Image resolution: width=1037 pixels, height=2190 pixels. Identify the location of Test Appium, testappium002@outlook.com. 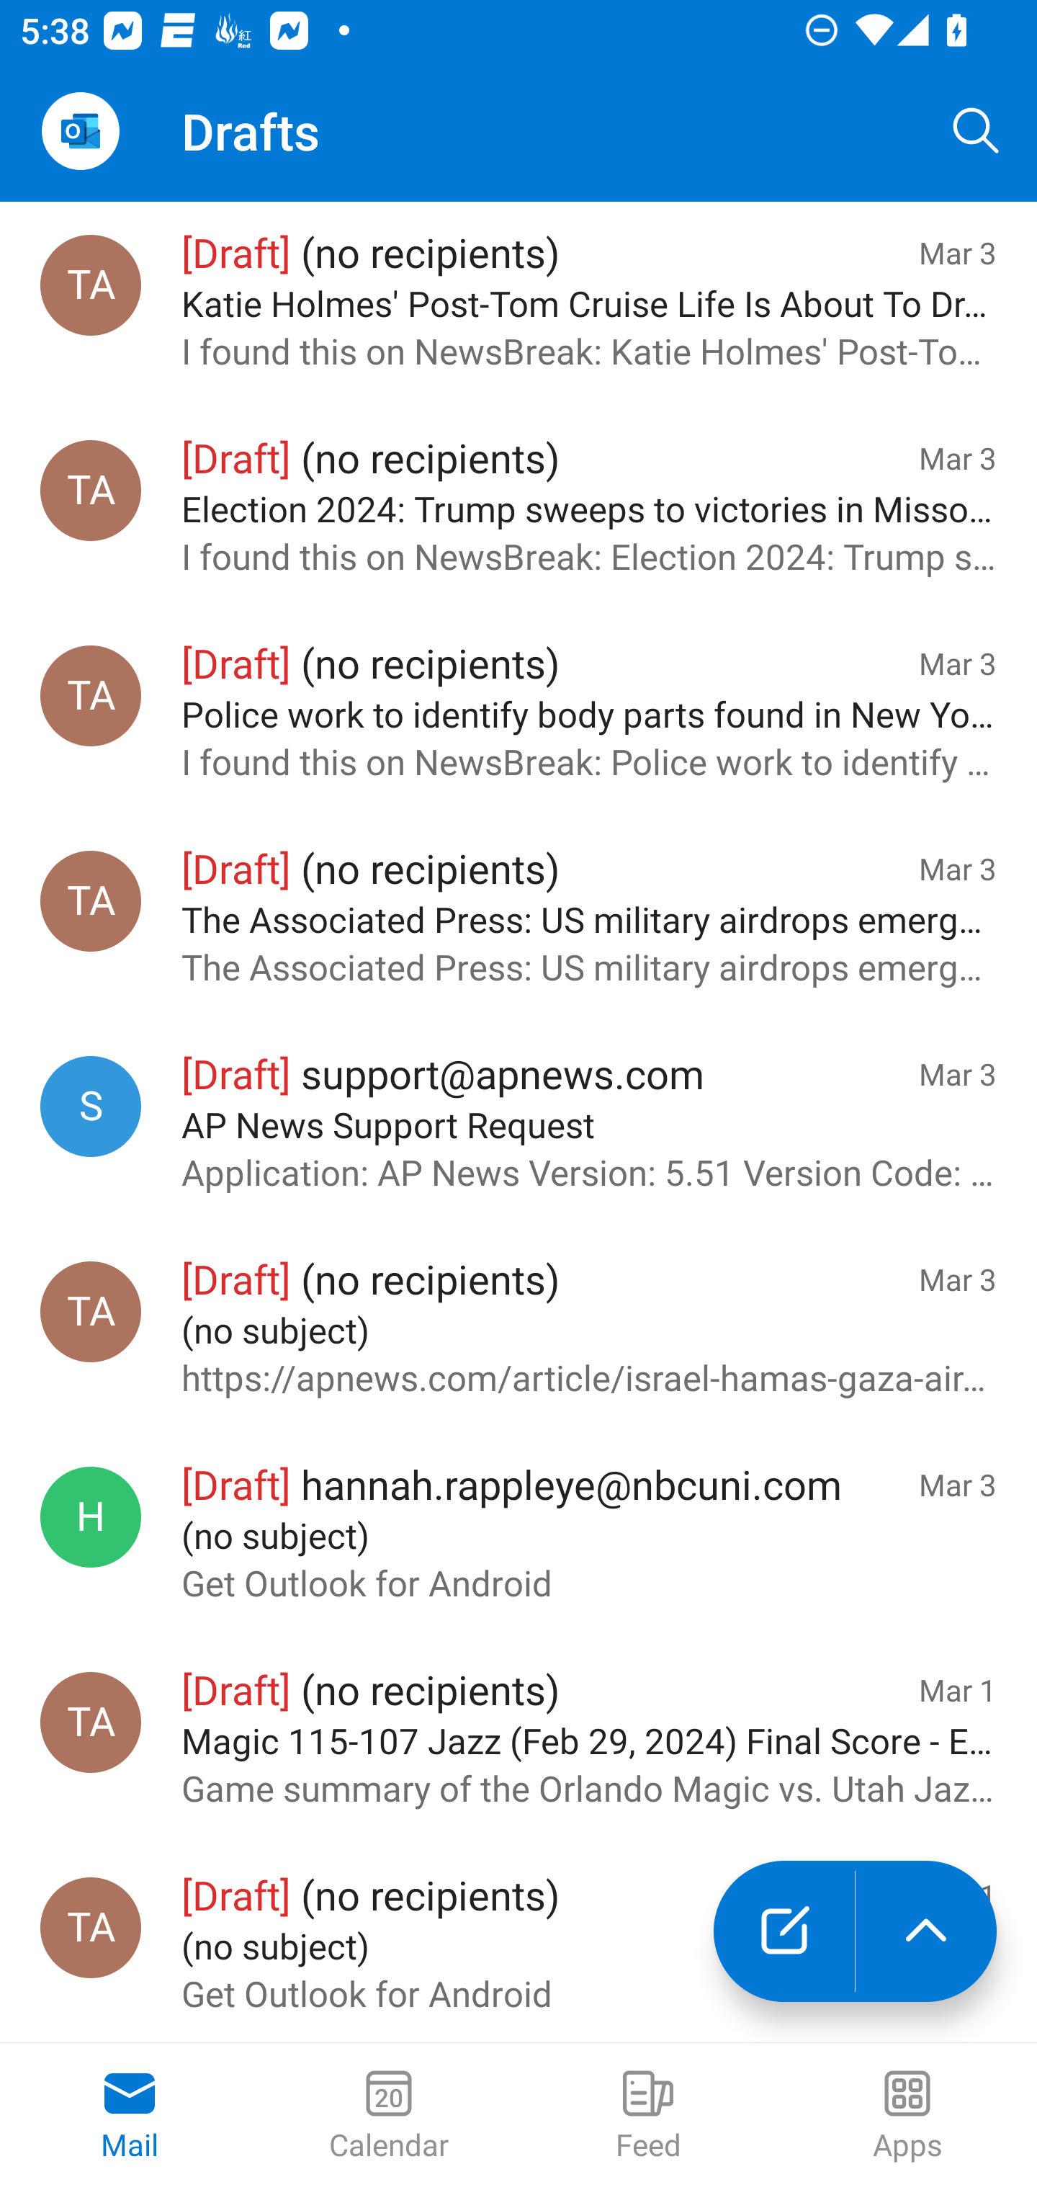
(91, 285).